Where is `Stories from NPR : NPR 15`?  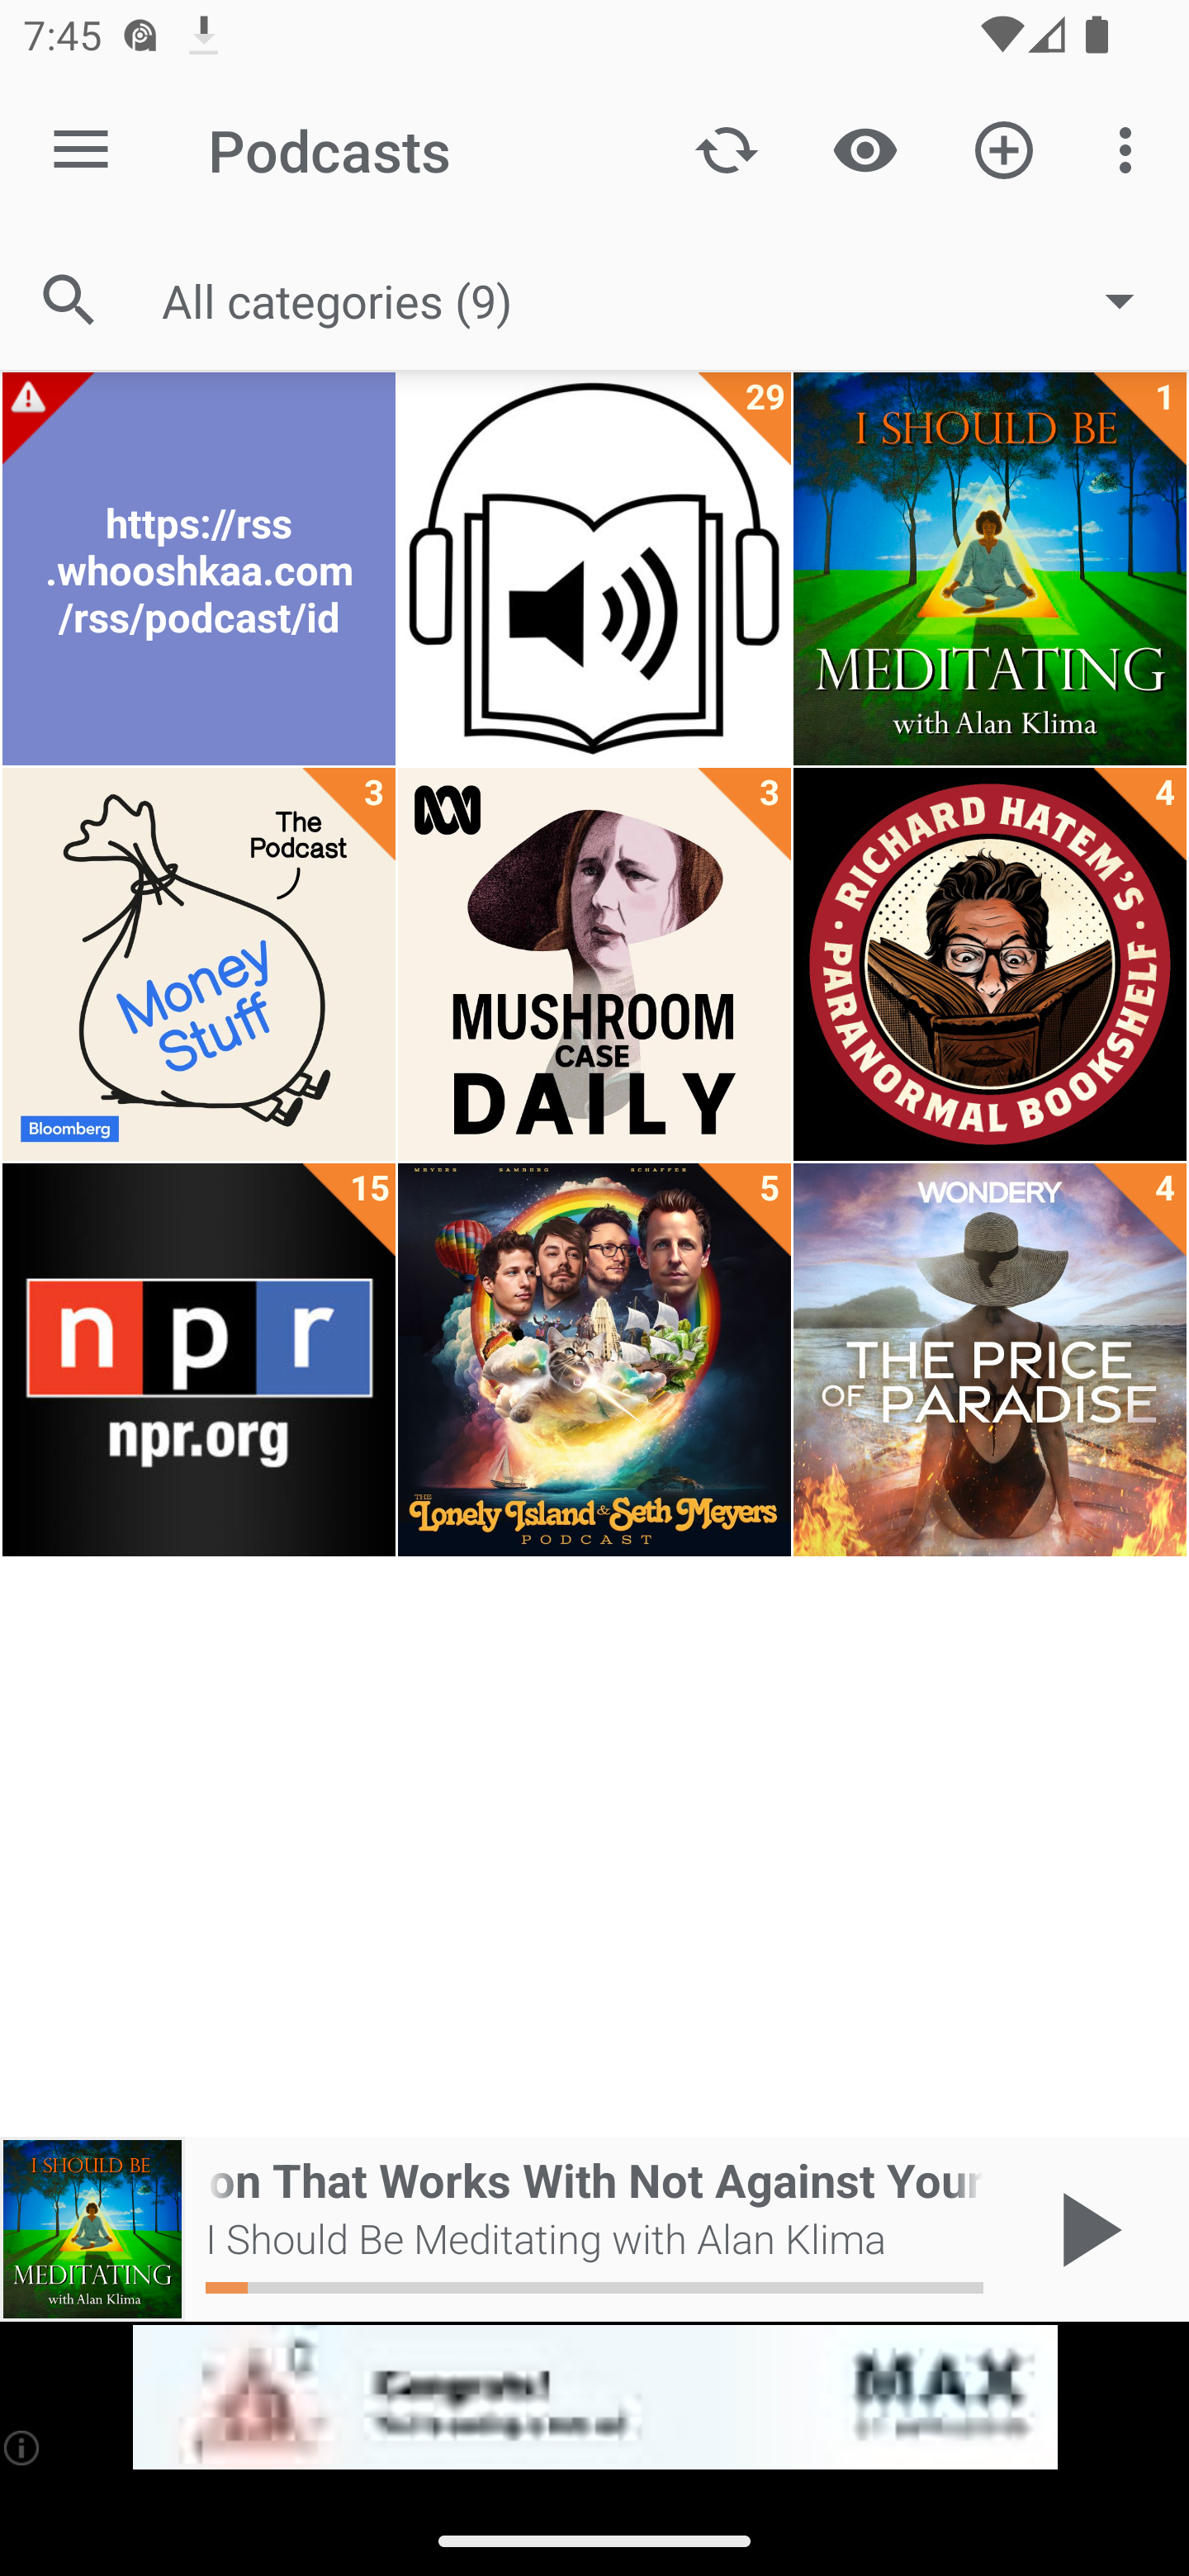
Stories from NPR : NPR 15 is located at coordinates (198, 1360).